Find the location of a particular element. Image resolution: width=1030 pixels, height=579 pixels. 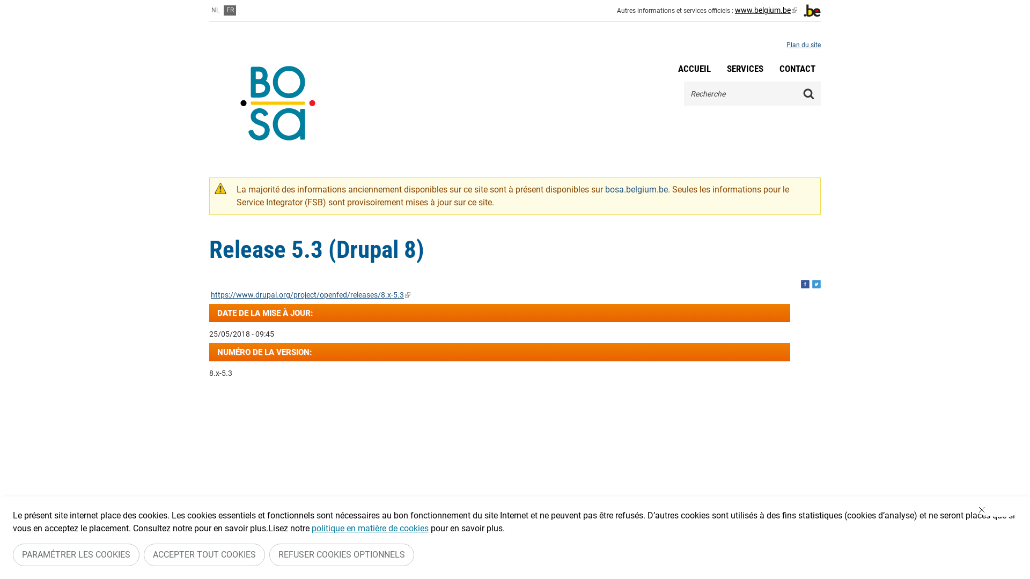

bosa.belgium.be is located at coordinates (636, 190).